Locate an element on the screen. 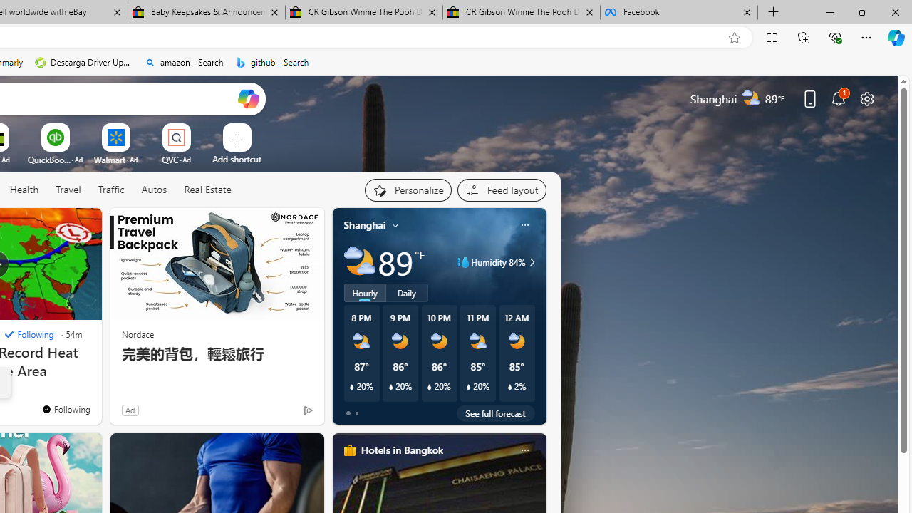  Add a site is located at coordinates (237, 159).